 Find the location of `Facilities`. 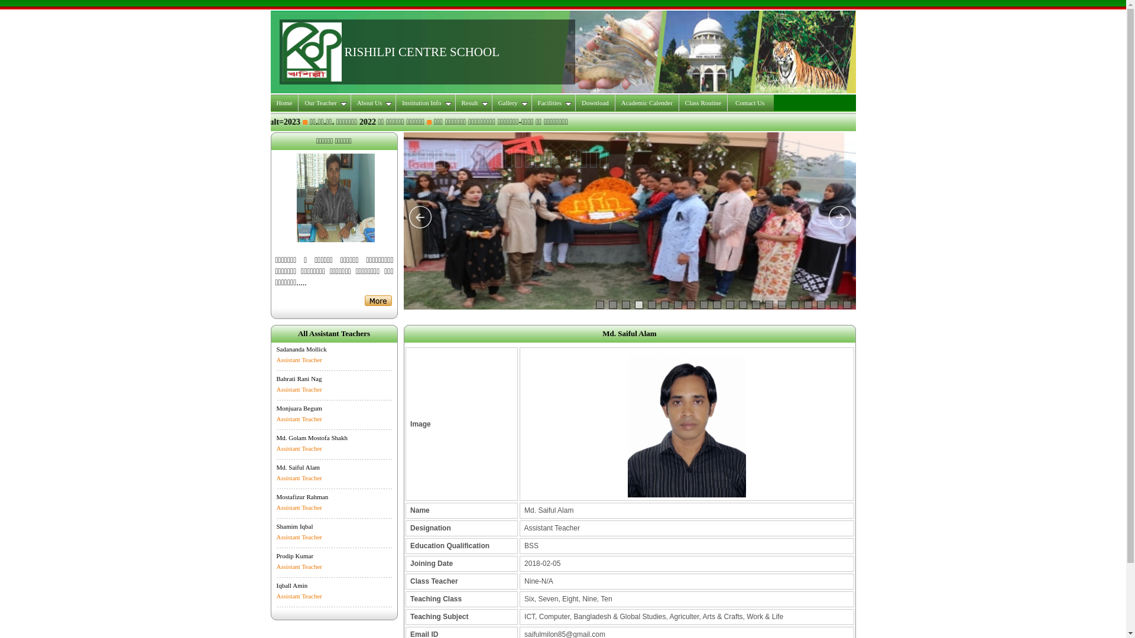

Facilities is located at coordinates (554, 103).